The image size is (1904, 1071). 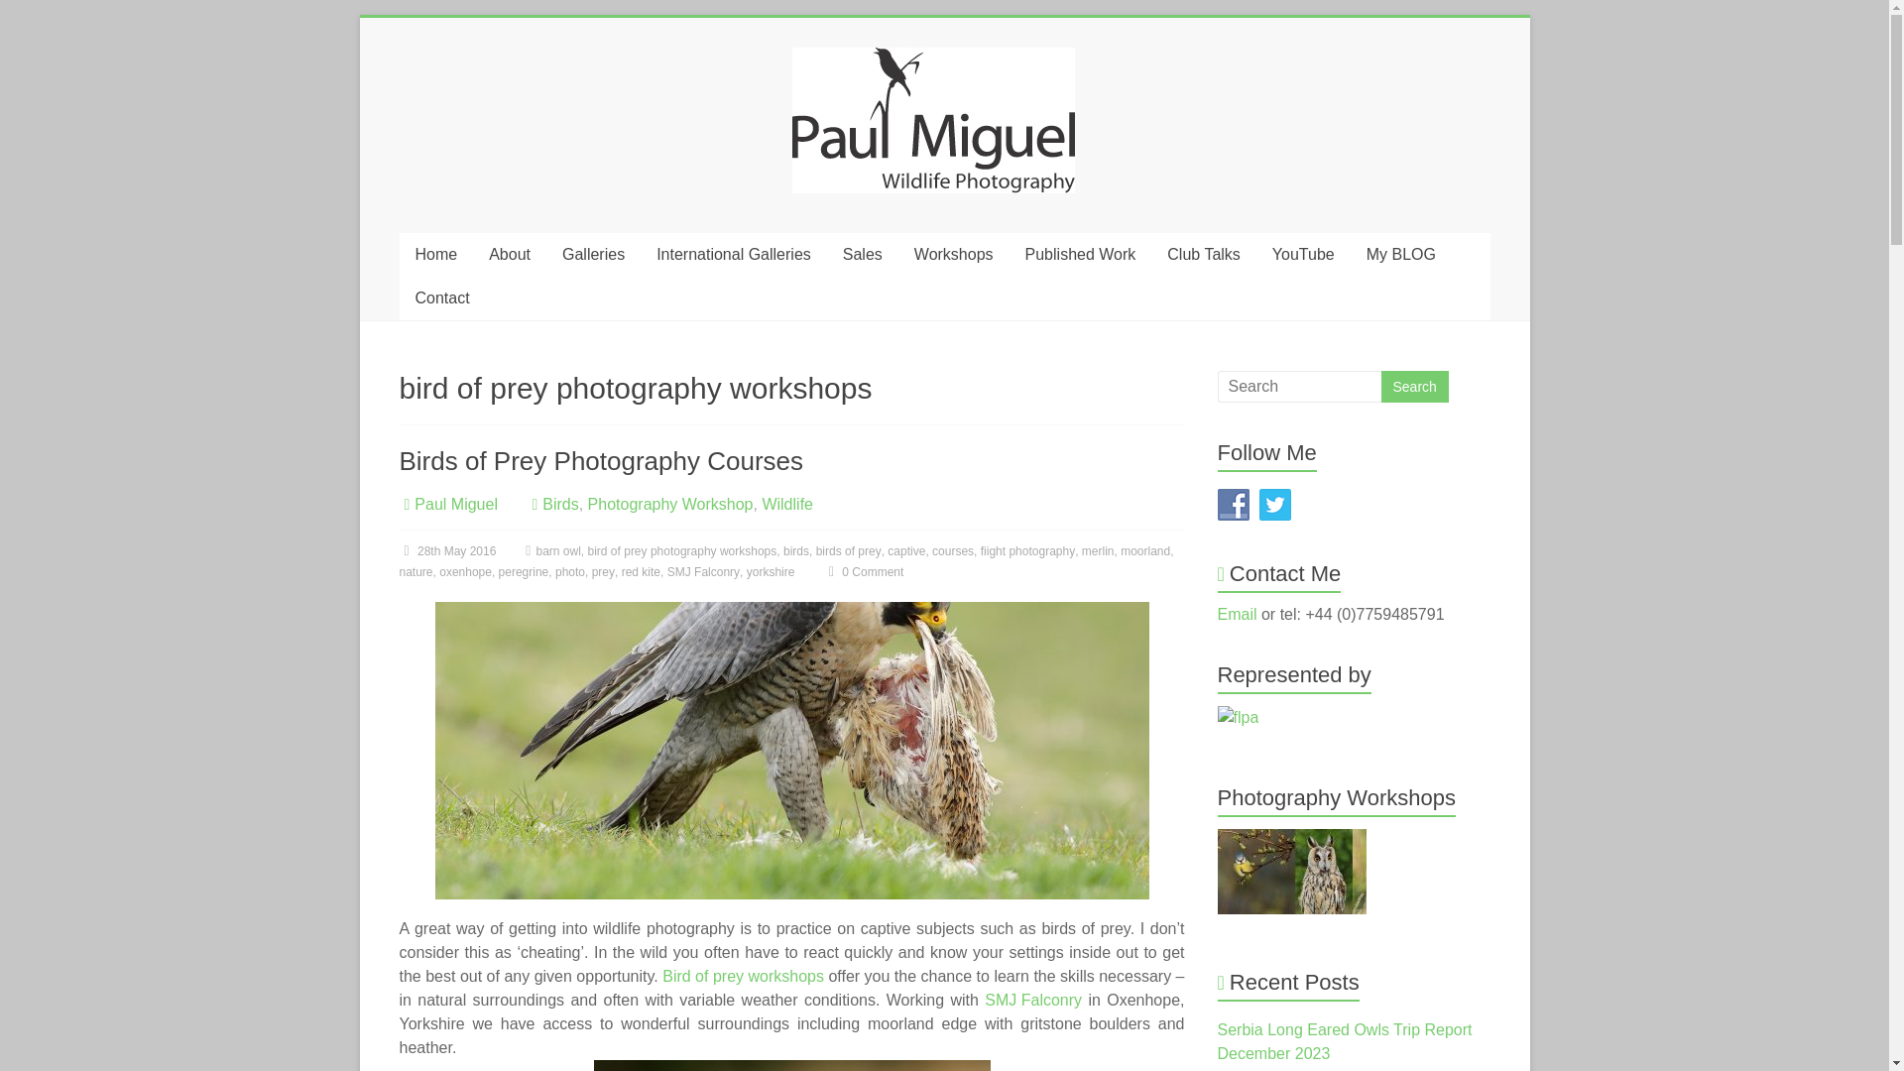 What do you see at coordinates (456, 504) in the screenshot?
I see `Paul Miguel` at bounding box center [456, 504].